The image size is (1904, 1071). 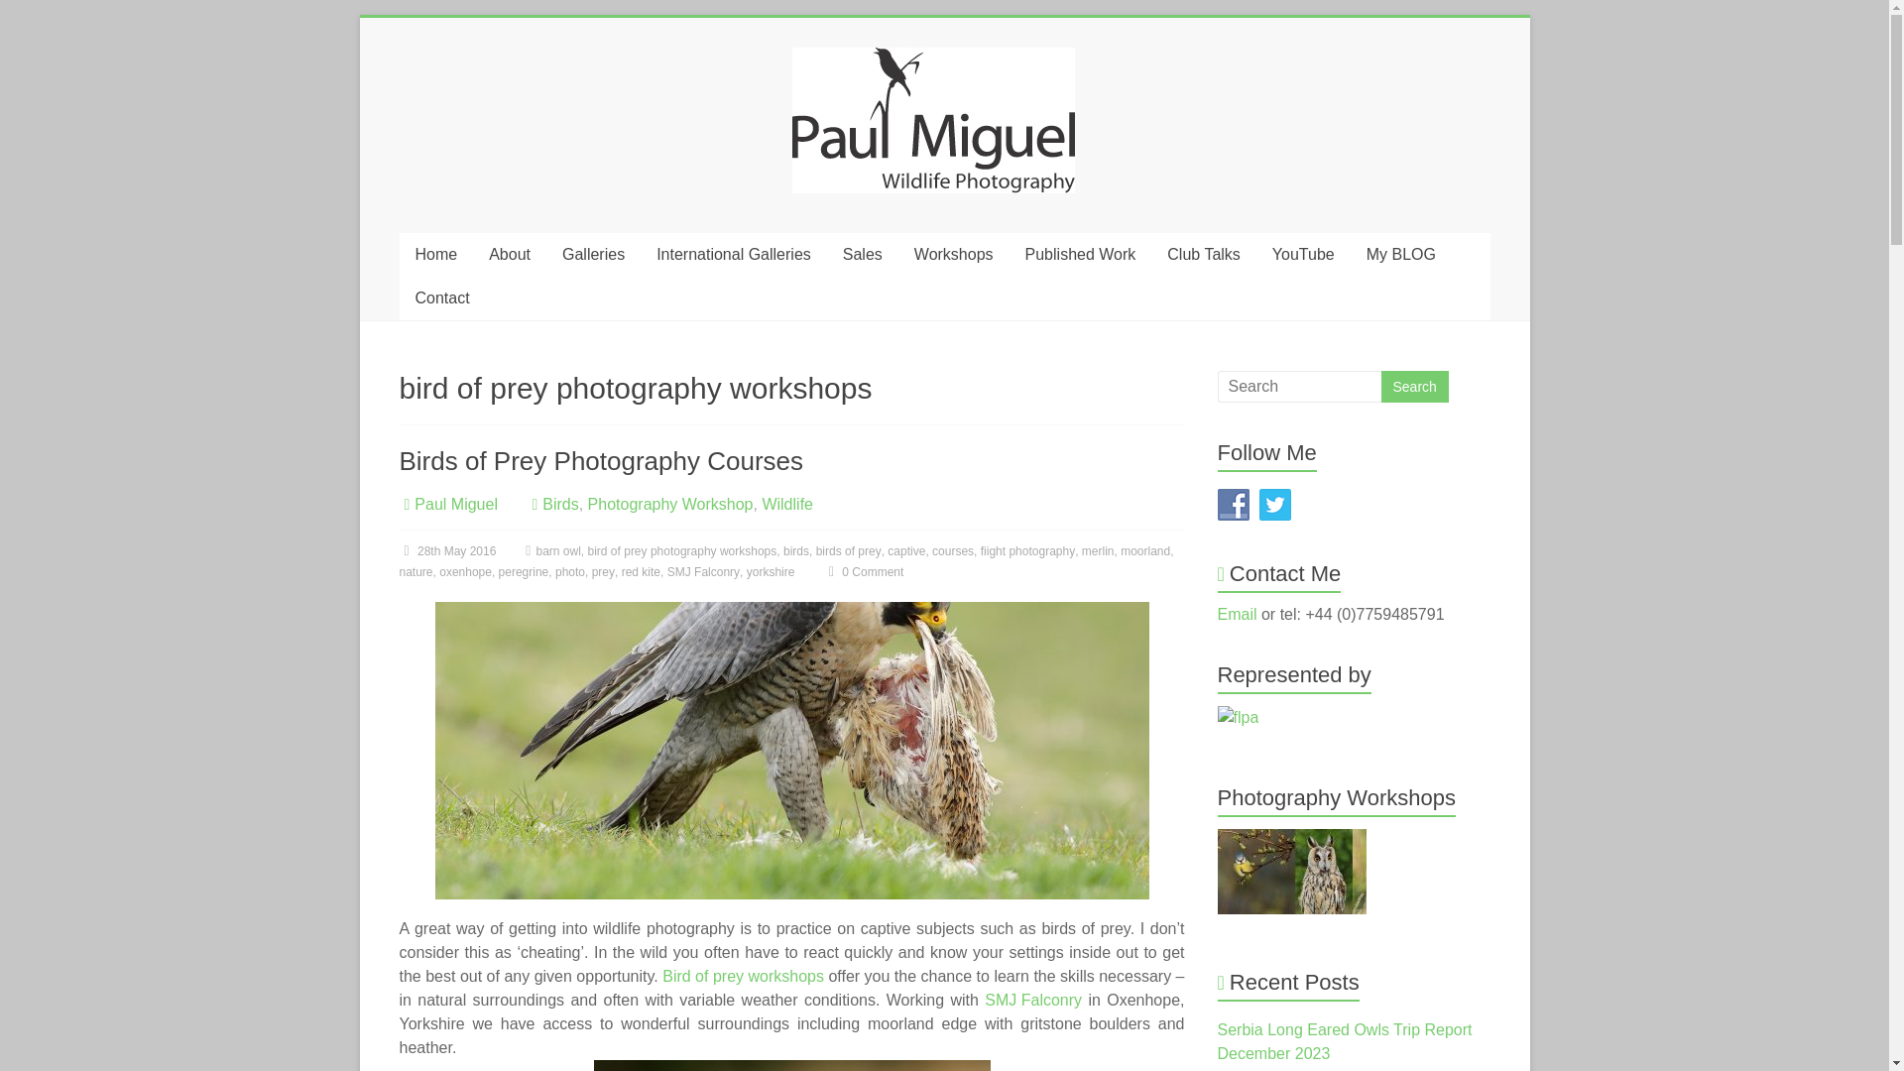 What do you see at coordinates (456, 504) in the screenshot?
I see `Paul Miguel` at bounding box center [456, 504].